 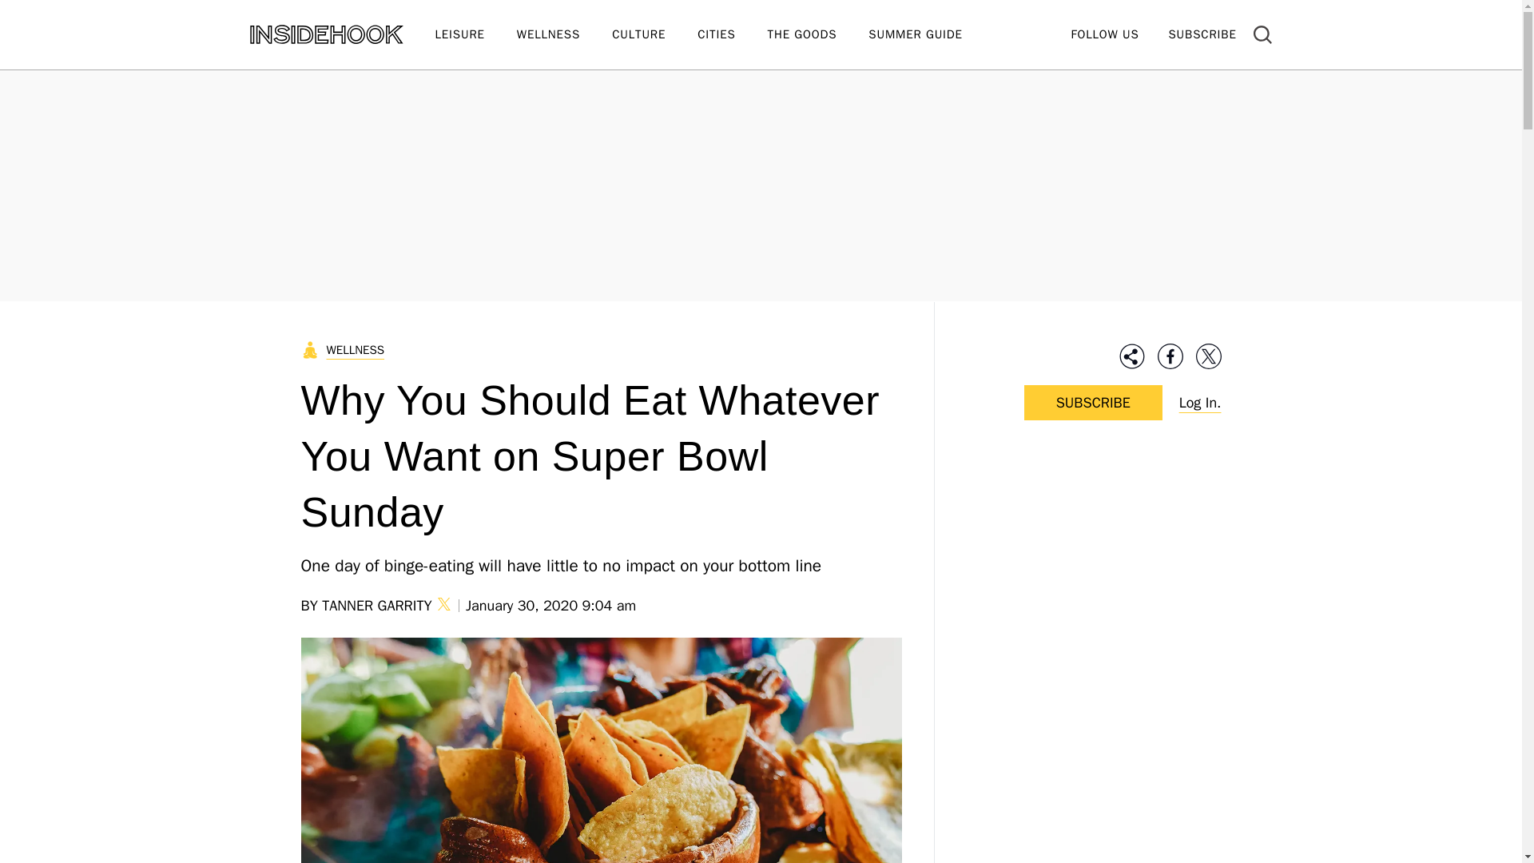 What do you see at coordinates (1104, 34) in the screenshot?
I see `FOLLOW US` at bounding box center [1104, 34].